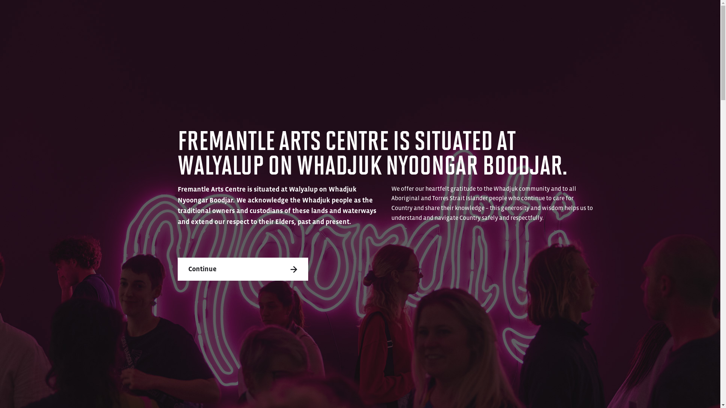 The image size is (726, 408). I want to click on NEWS, so click(138, 389).